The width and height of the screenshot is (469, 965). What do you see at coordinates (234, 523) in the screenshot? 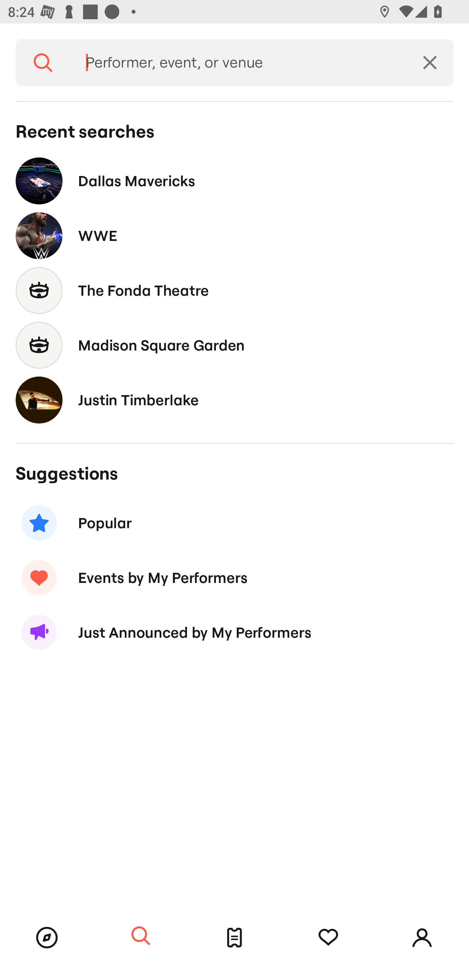
I see `Popular` at bounding box center [234, 523].